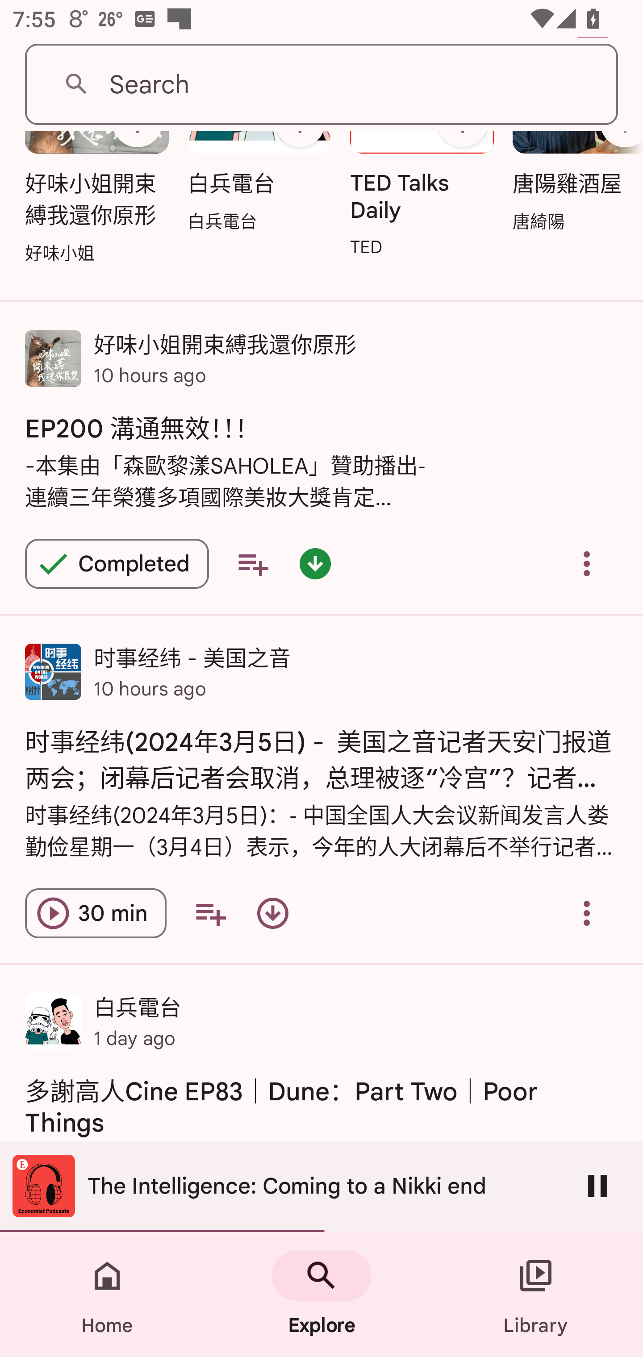 This screenshot has height=1357, width=643. What do you see at coordinates (107, 1295) in the screenshot?
I see `Home` at bounding box center [107, 1295].